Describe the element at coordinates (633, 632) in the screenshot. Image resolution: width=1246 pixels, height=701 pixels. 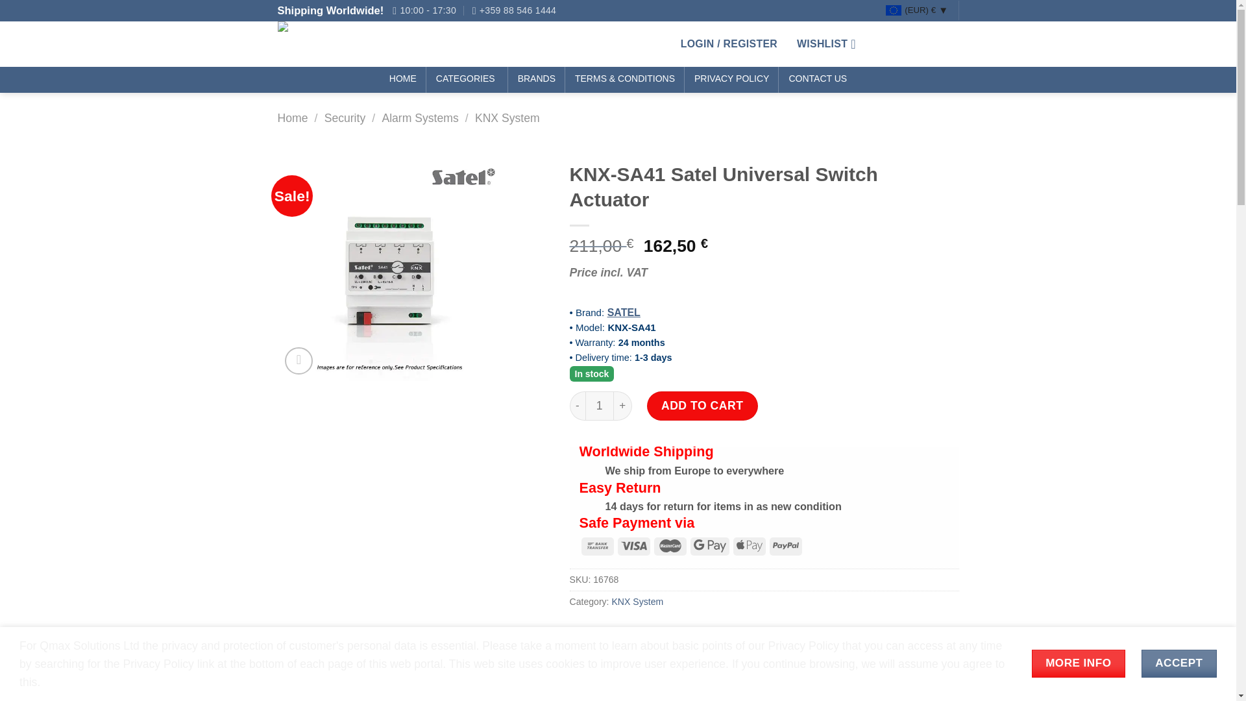
I see `Email to a Friend` at that location.